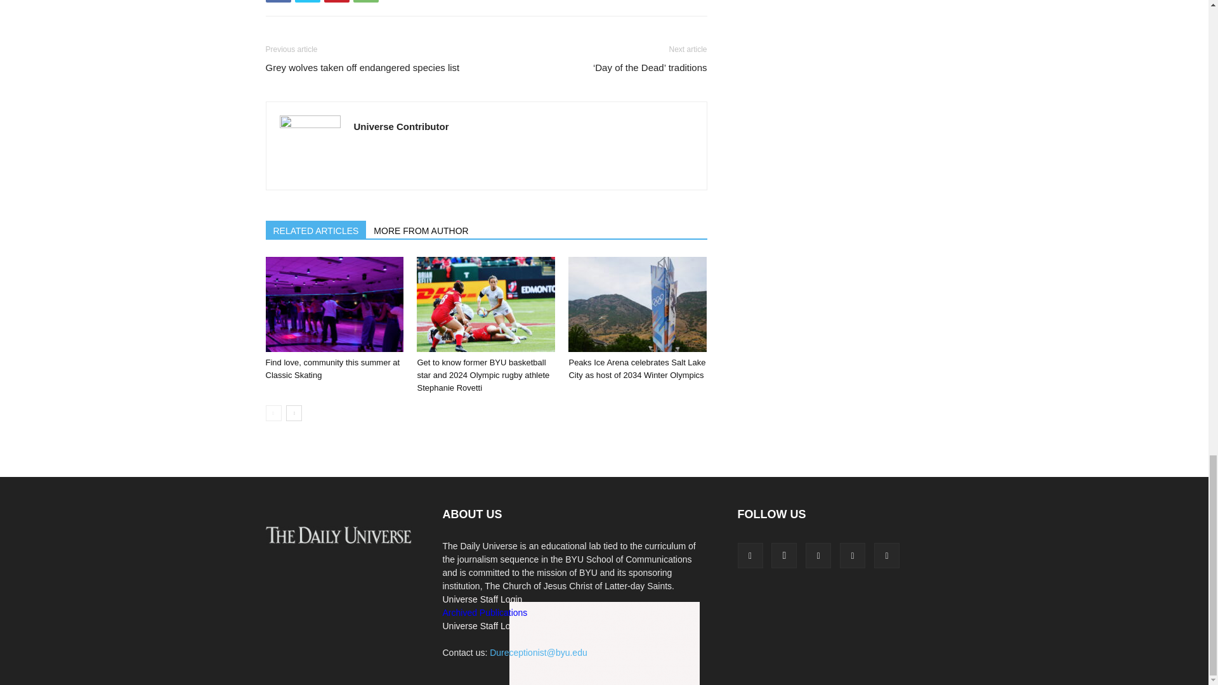 The width and height of the screenshot is (1218, 685). Describe the element at coordinates (336, 1) in the screenshot. I see `Pinterest` at that location.